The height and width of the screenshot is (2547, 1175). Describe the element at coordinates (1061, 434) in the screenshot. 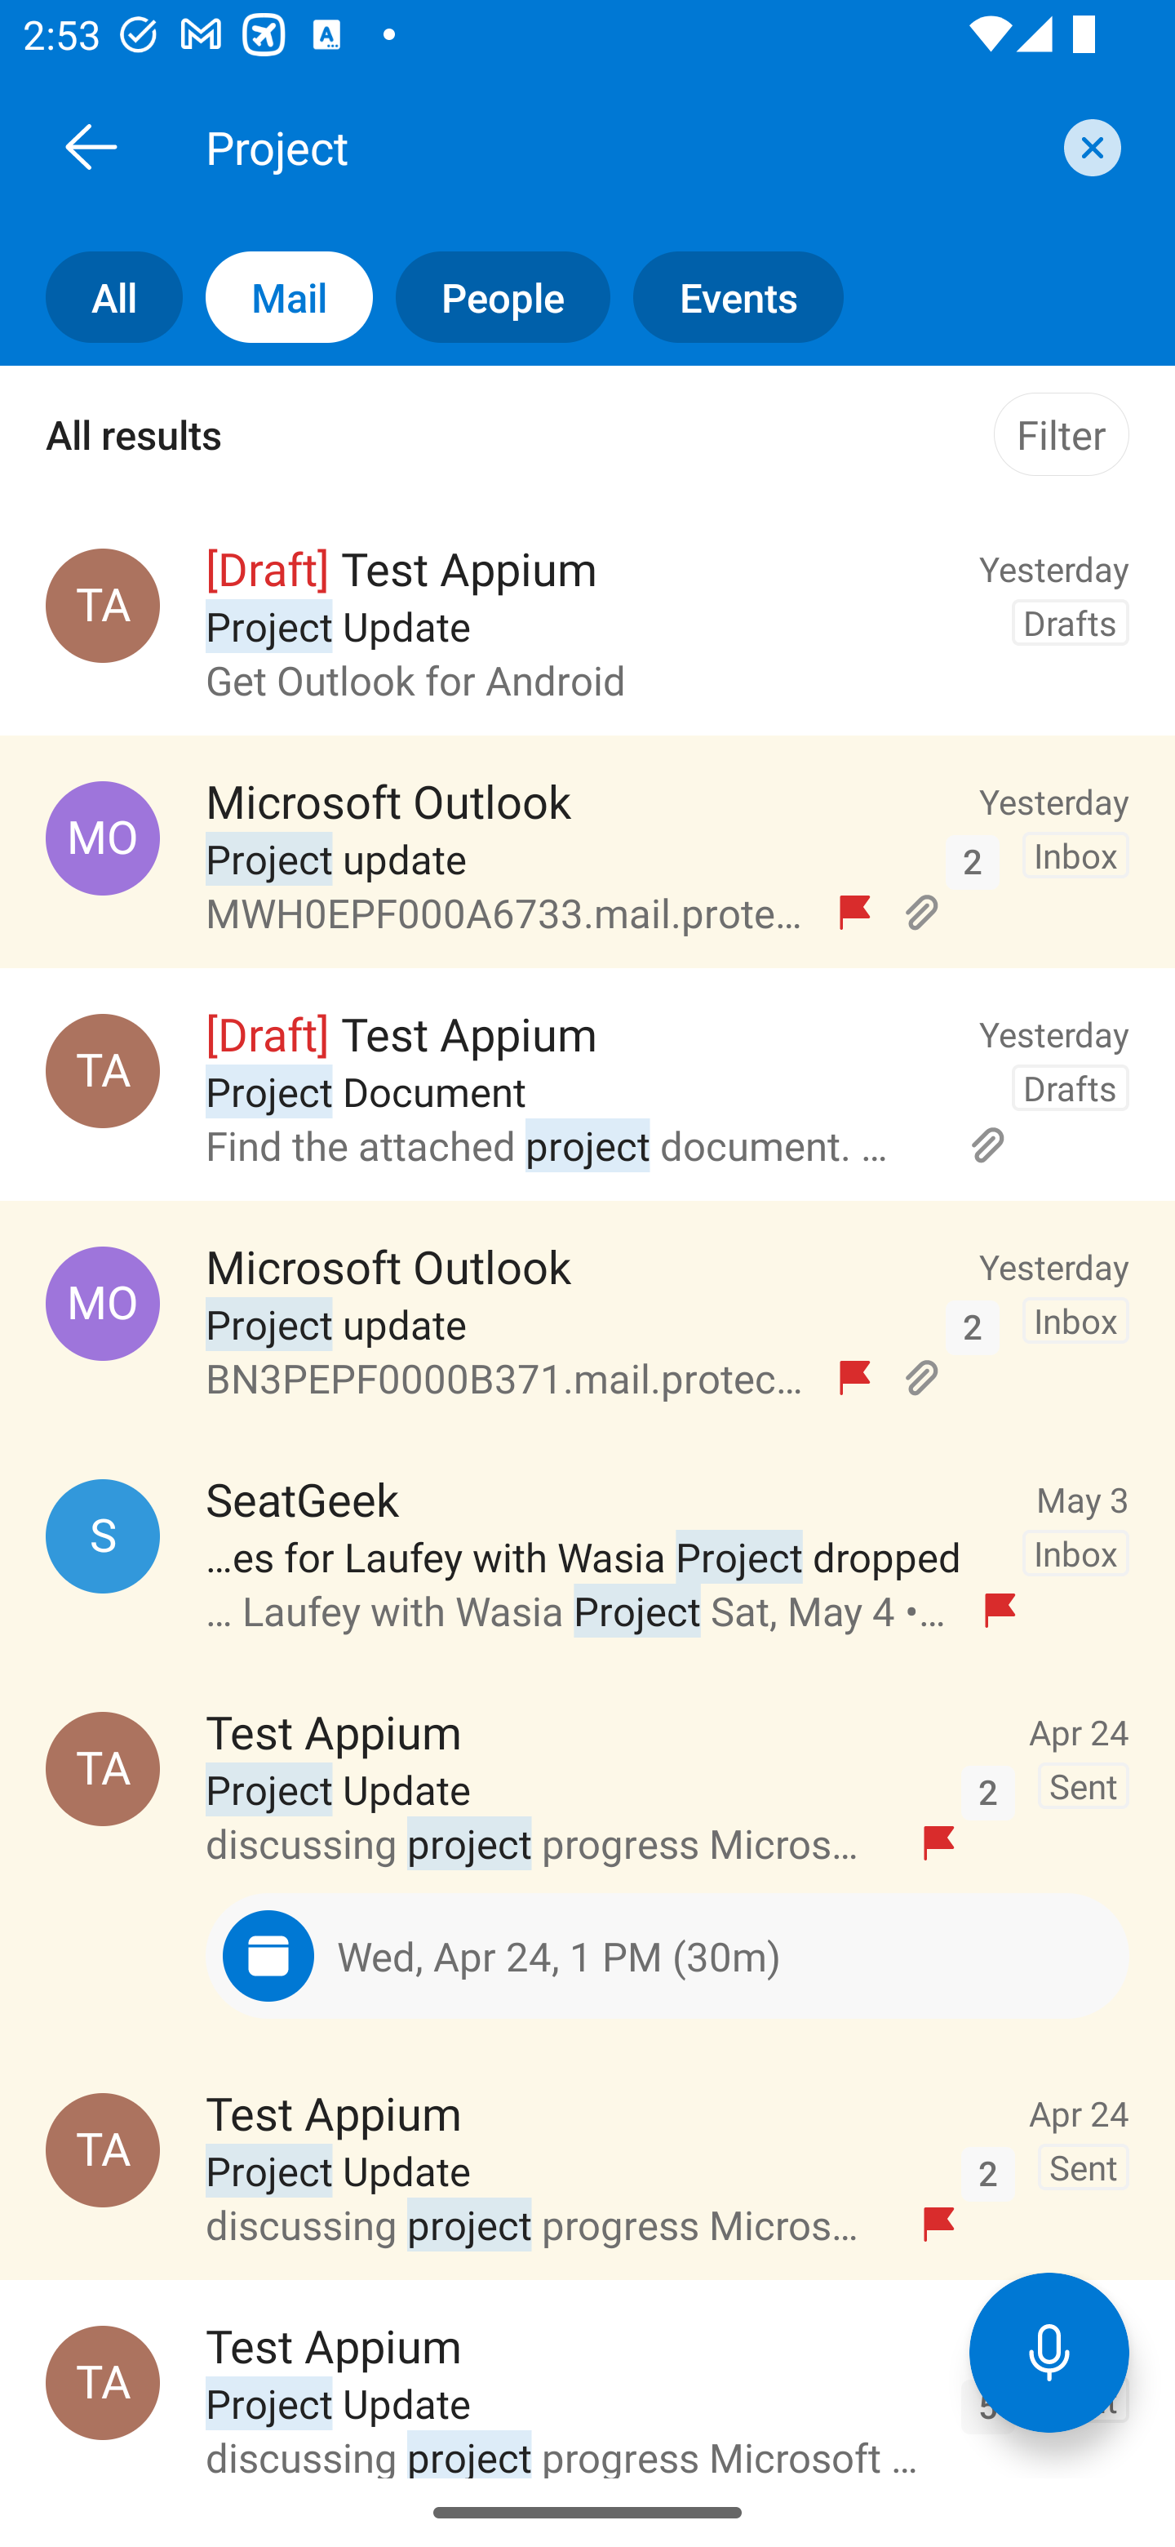

I see `Filter` at that location.